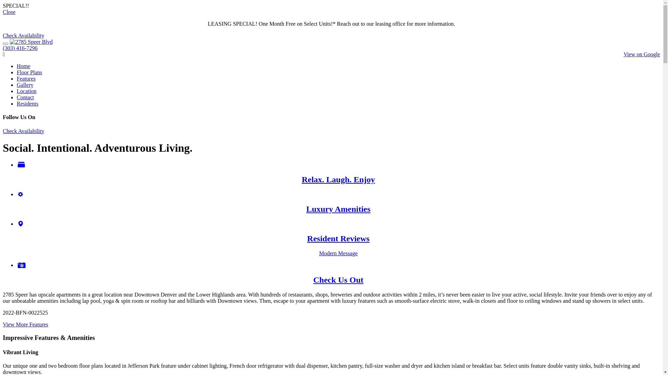 The width and height of the screenshot is (668, 375). What do you see at coordinates (24, 66) in the screenshot?
I see `Home` at bounding box center [24, 66].